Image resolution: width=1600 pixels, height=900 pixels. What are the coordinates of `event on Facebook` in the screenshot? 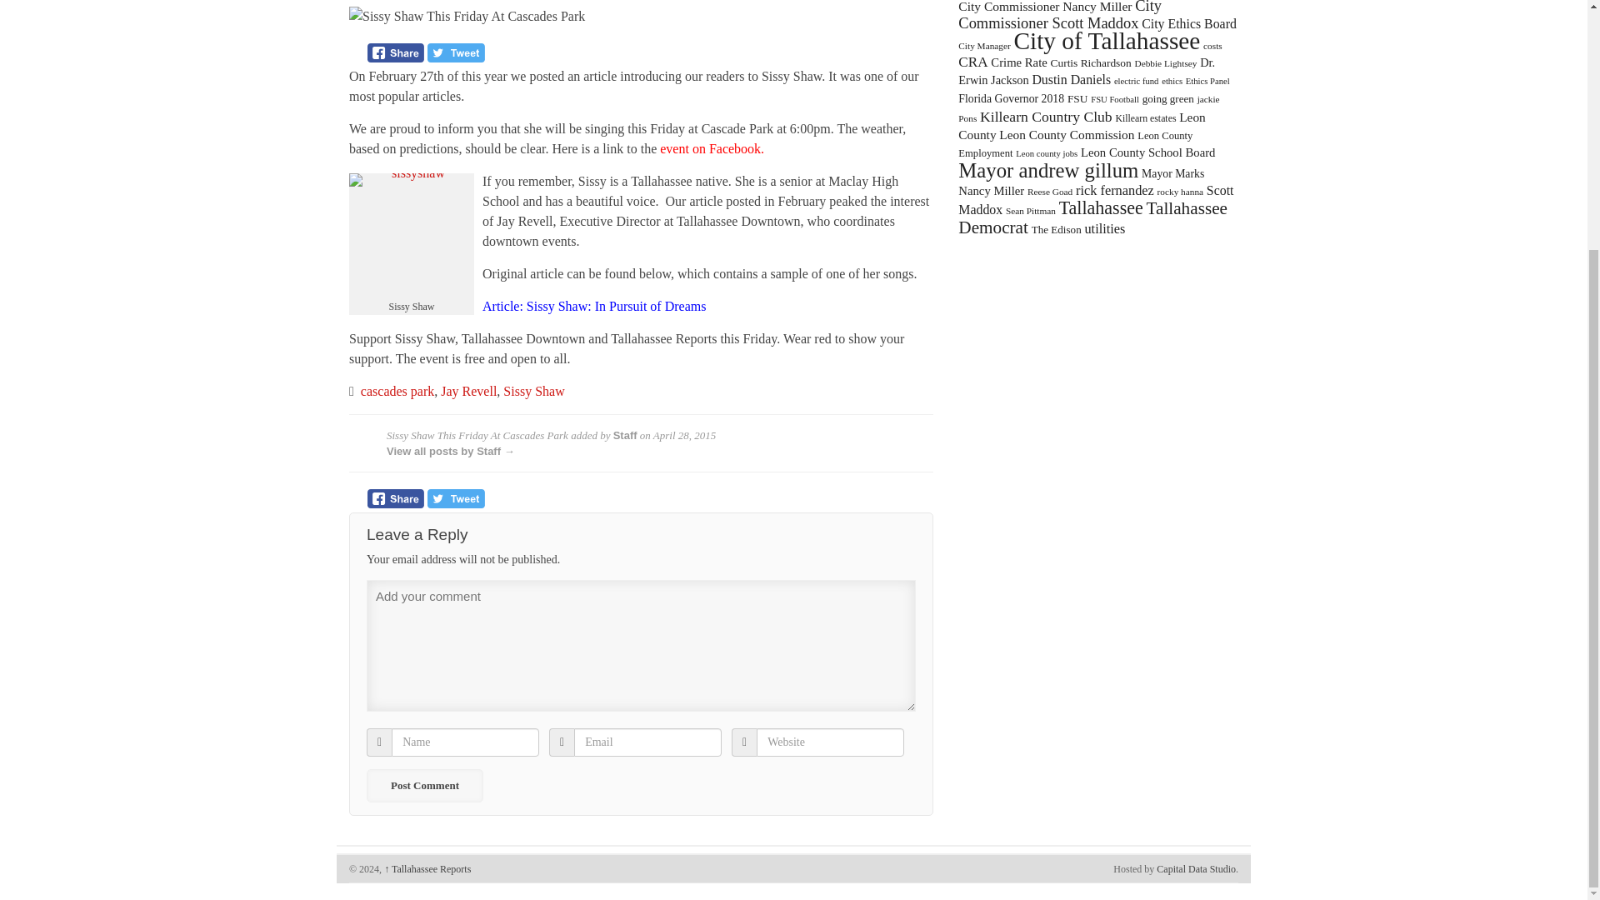 It's located at (710, 148).